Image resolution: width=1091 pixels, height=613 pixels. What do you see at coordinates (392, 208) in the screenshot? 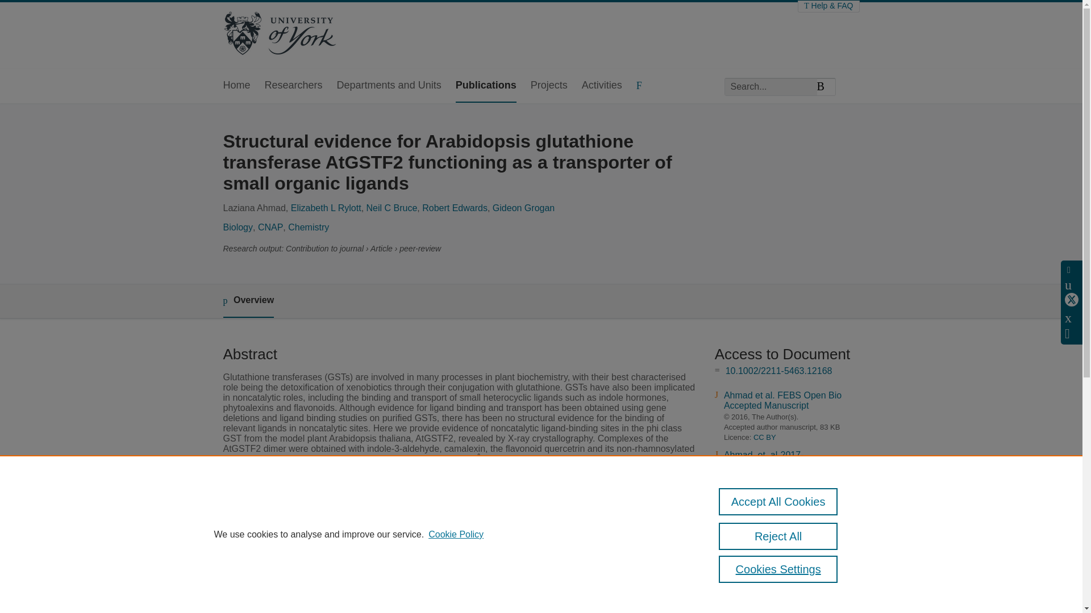
I see `Neil C Bruce` at bounding box center [392, 208].